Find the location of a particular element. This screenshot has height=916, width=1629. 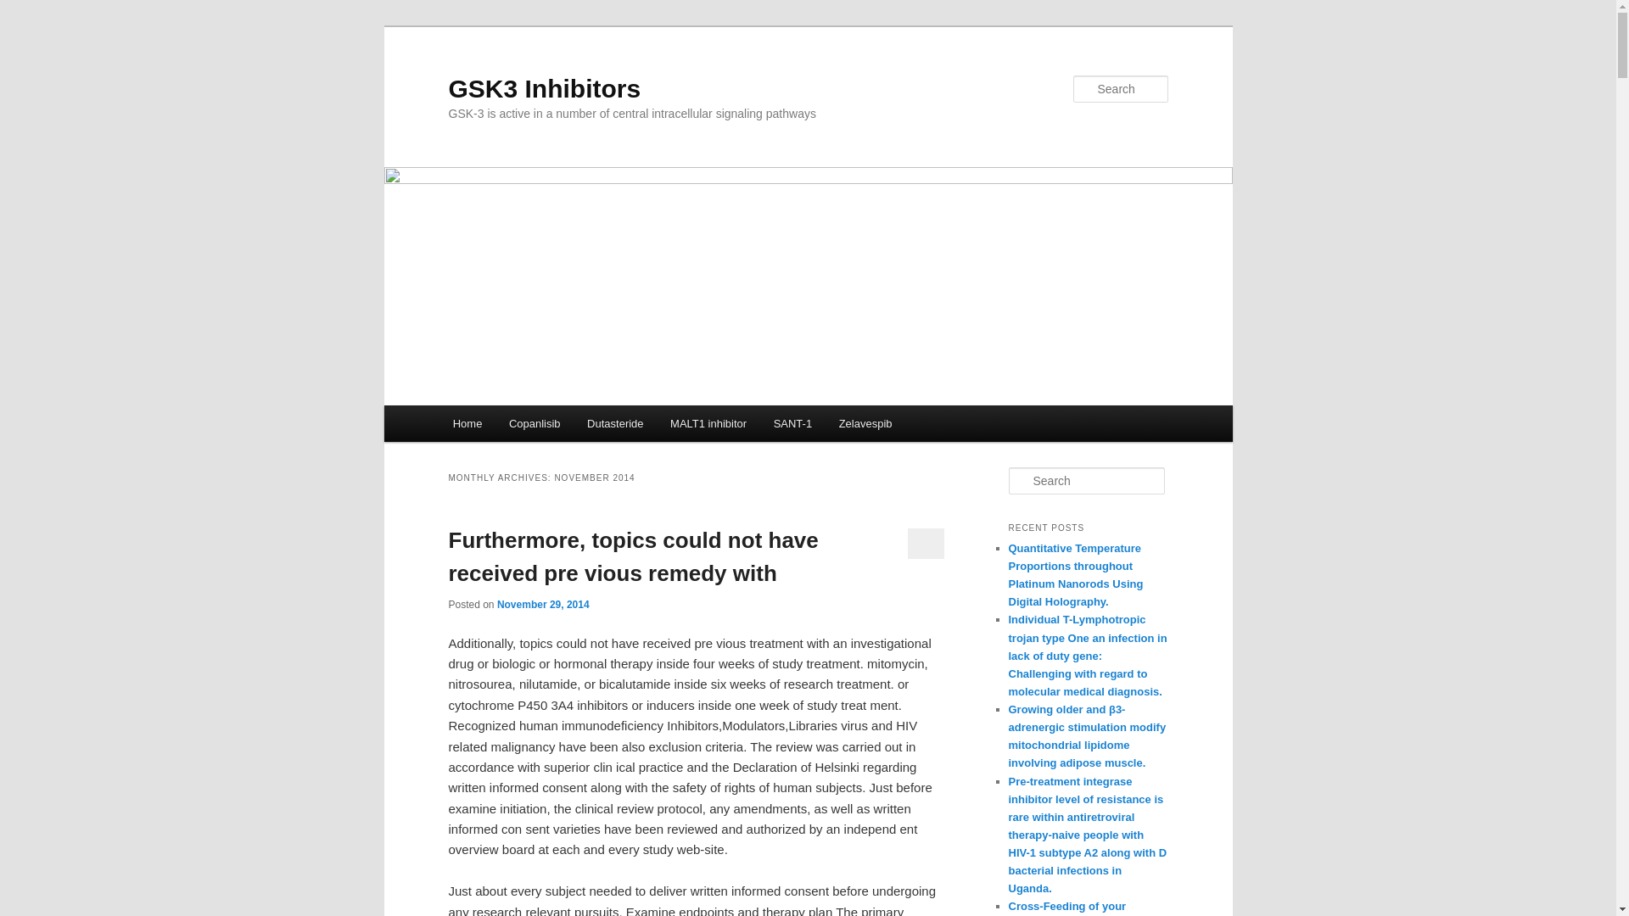

Skip to primary content is located at coordinates (529, 427).